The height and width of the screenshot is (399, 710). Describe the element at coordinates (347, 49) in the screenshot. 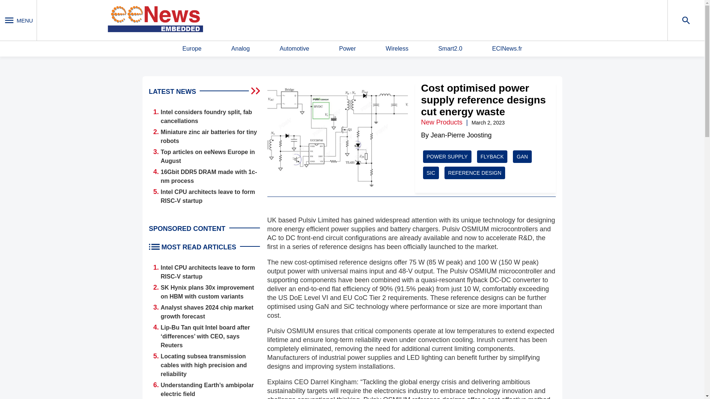

I see `Power` at that location.